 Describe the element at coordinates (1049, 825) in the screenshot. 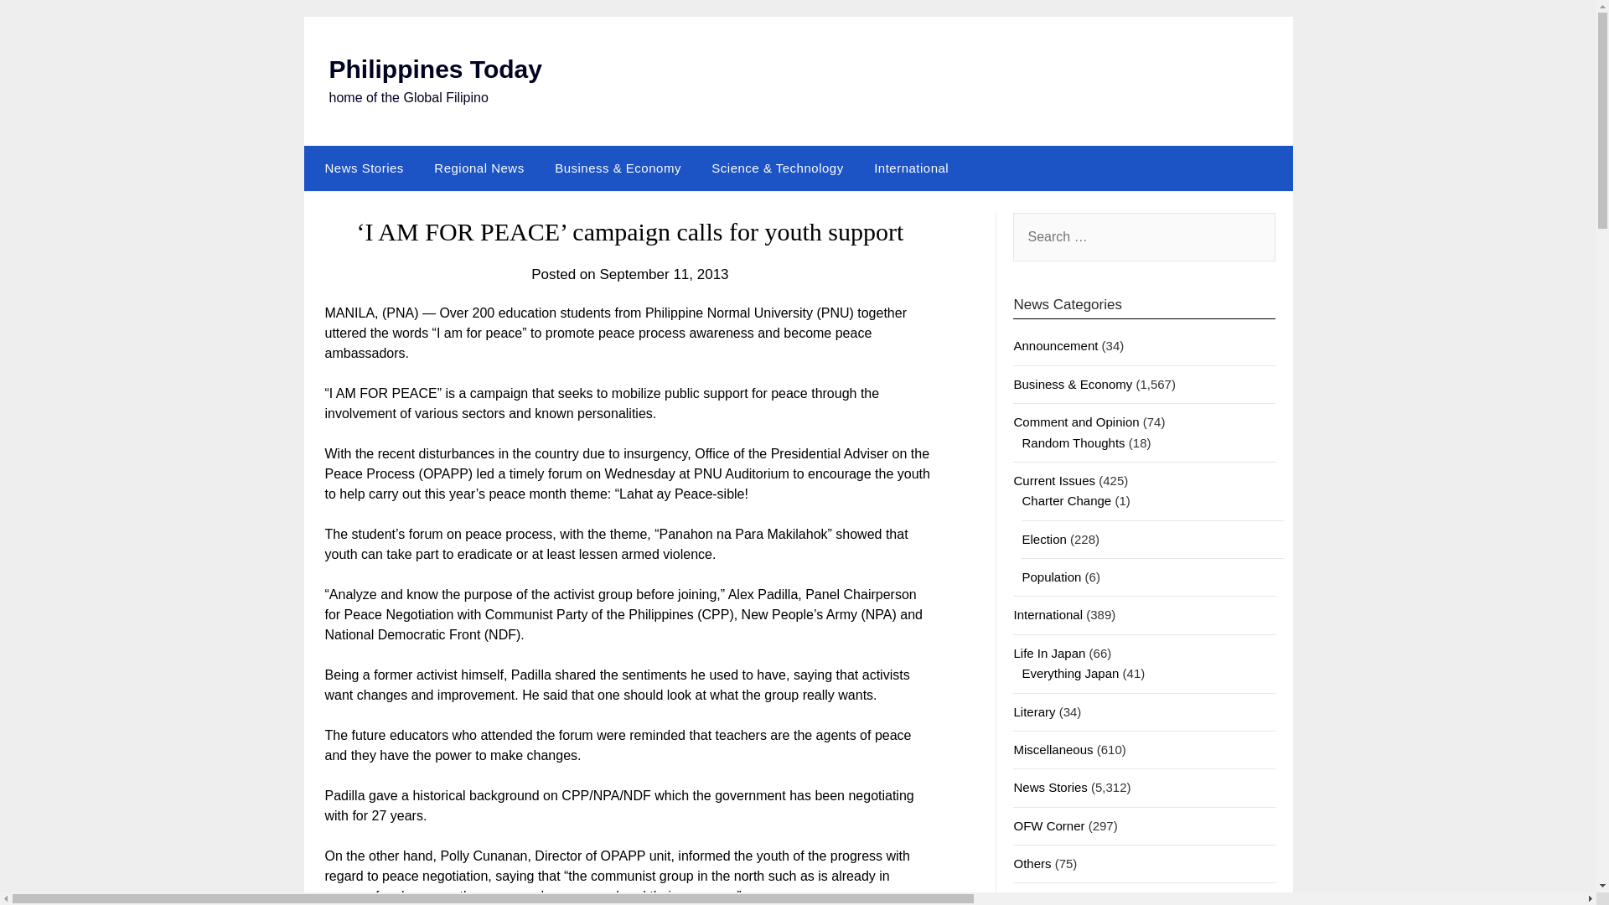

I see `OFW Corner` at that location.